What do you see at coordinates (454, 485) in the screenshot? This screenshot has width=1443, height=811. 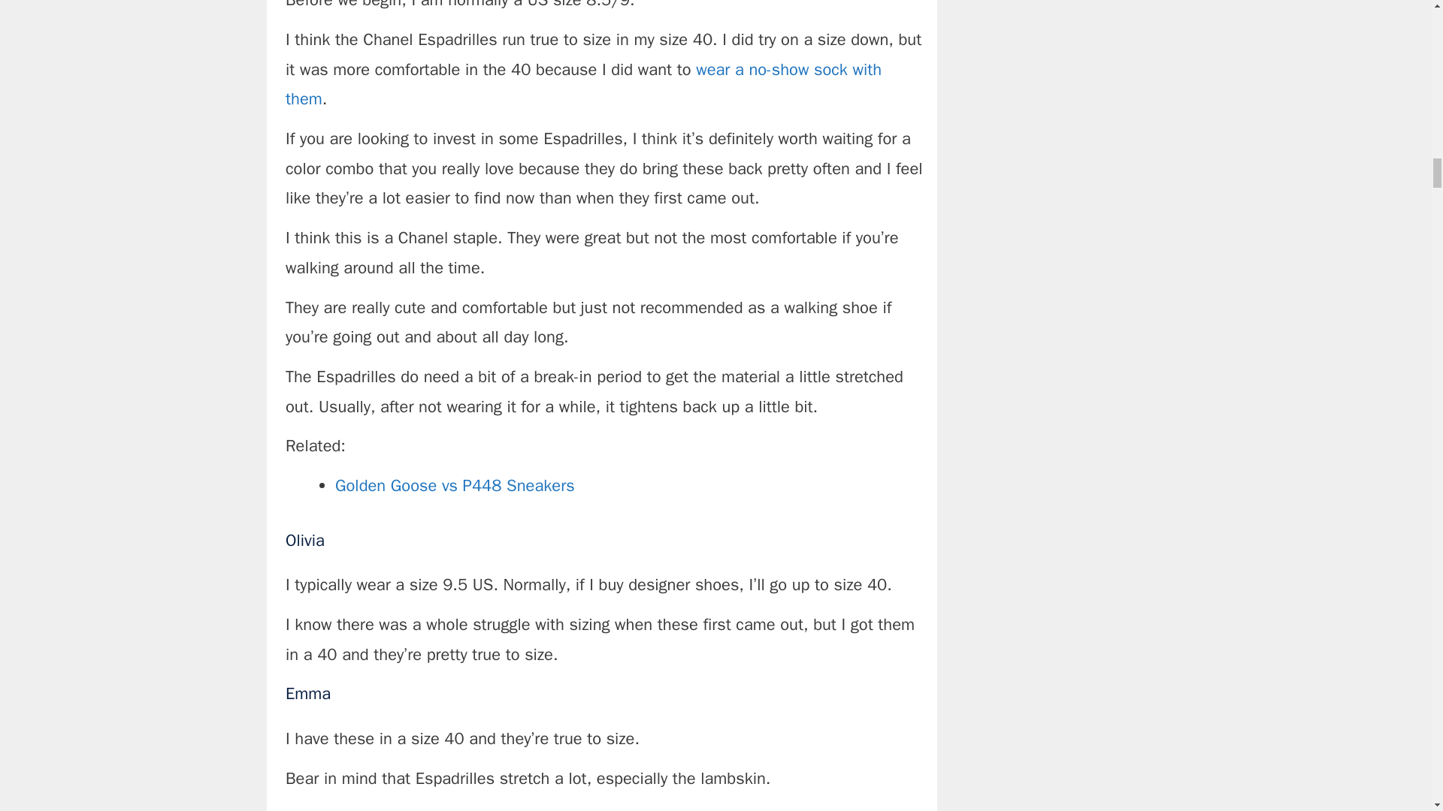 I see `Golden Goose vs P448 Sneakers` at bounding box center [454, 485].